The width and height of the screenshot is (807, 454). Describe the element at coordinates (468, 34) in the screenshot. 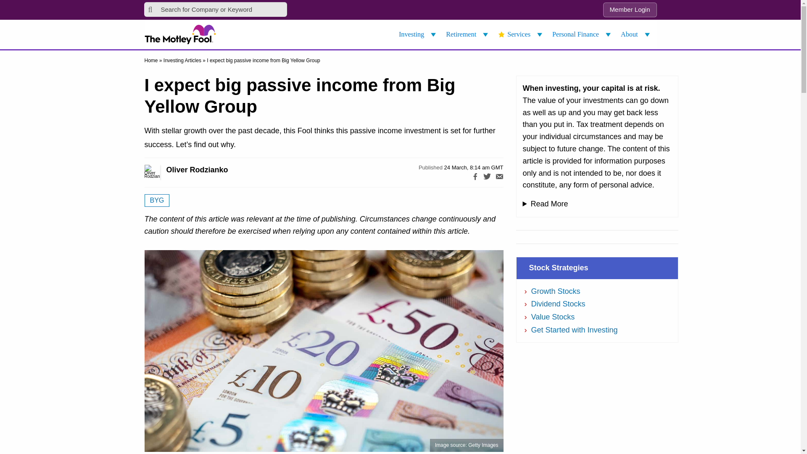

I see `Retirement` at that location.